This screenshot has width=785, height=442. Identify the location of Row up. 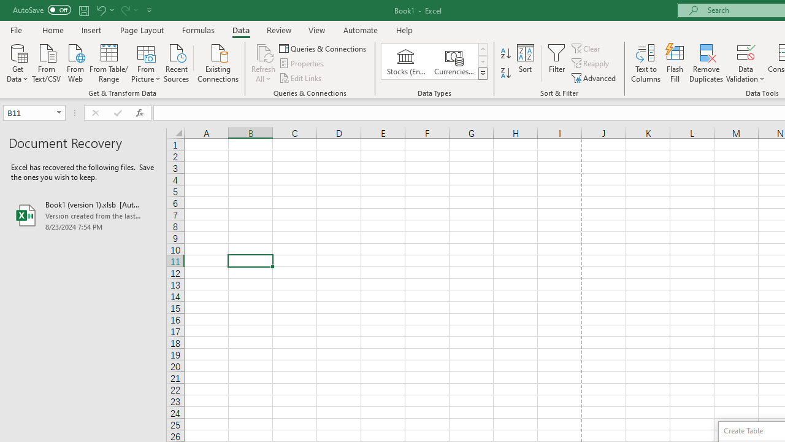
(482, 49).